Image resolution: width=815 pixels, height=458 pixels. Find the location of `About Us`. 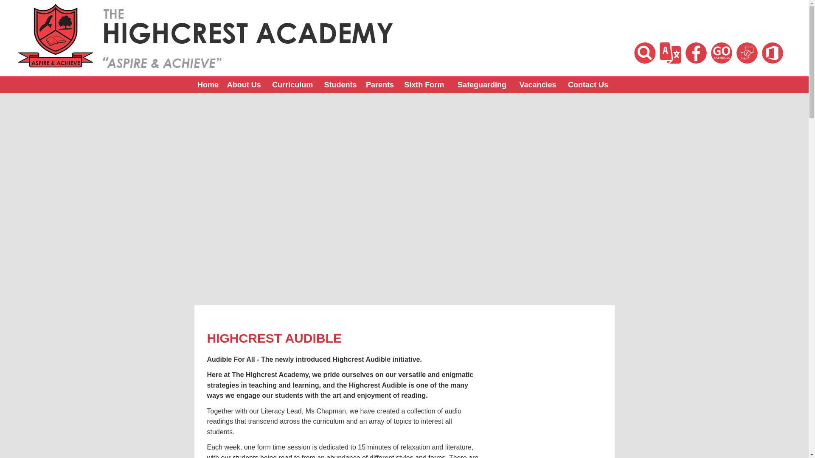

About Us is located at coordinates (244, 85).